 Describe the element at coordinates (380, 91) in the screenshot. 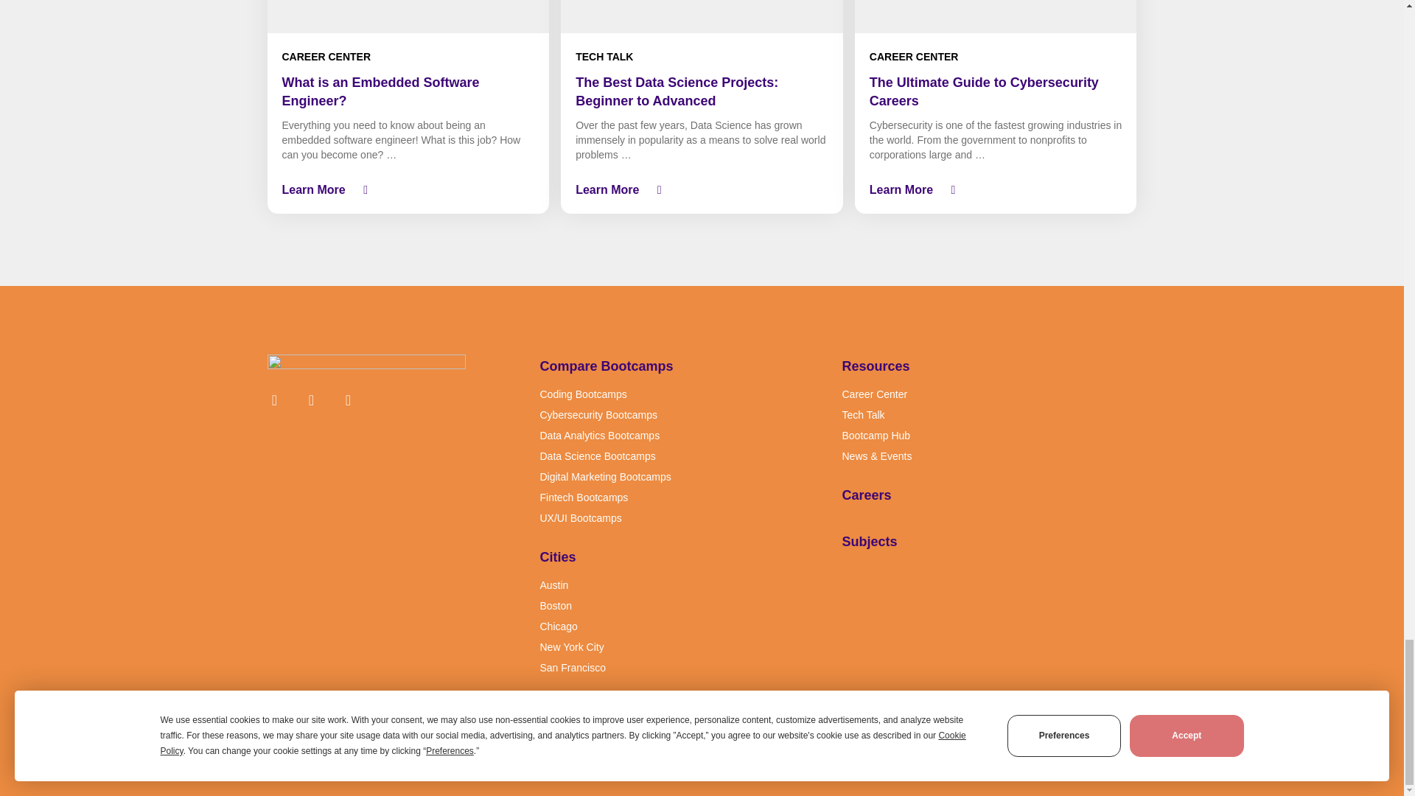

I see `What is an Embedded Software Engineer?` at that location.